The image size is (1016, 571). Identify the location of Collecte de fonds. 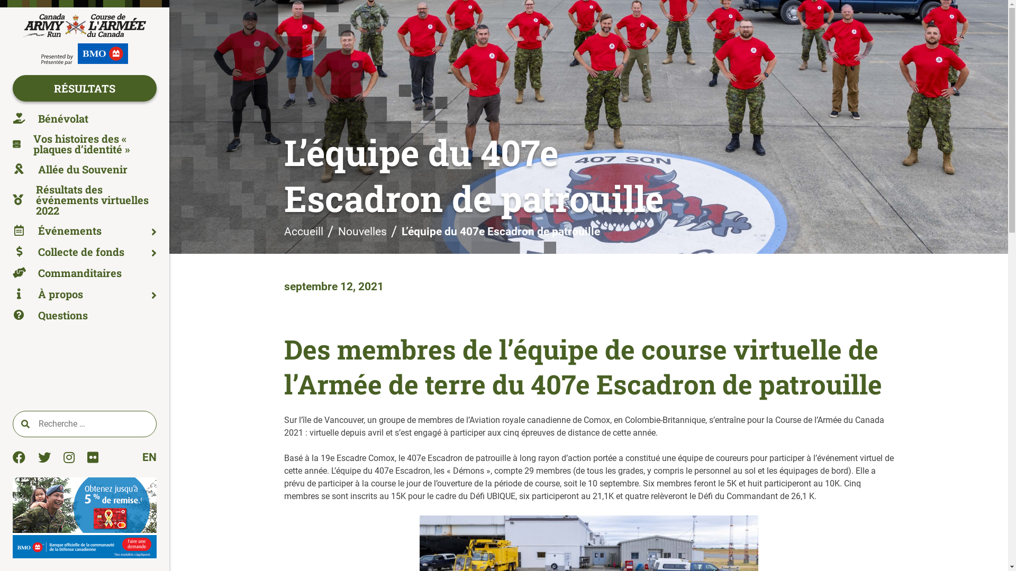
(85, 252).